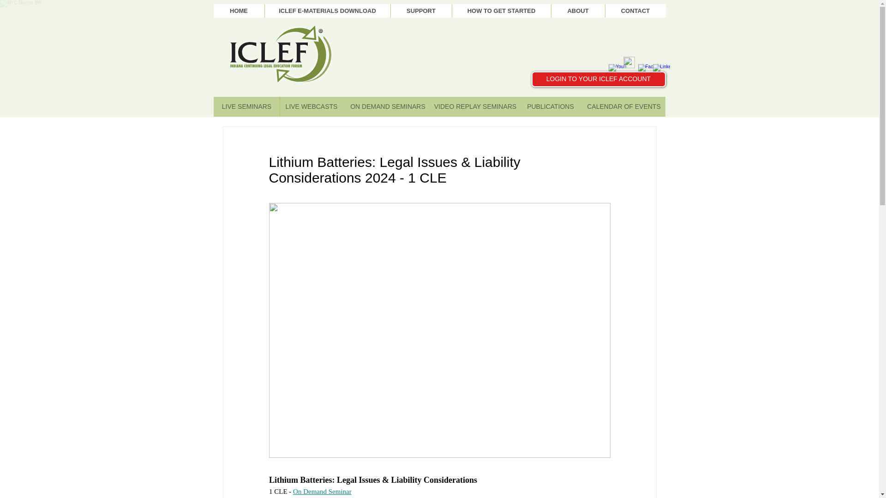 Image resolution: width=886 pixels, height=498 pixels. Describe the element at coordinates (635, 10) in the screenshot. I see `CONTACT` at that location.